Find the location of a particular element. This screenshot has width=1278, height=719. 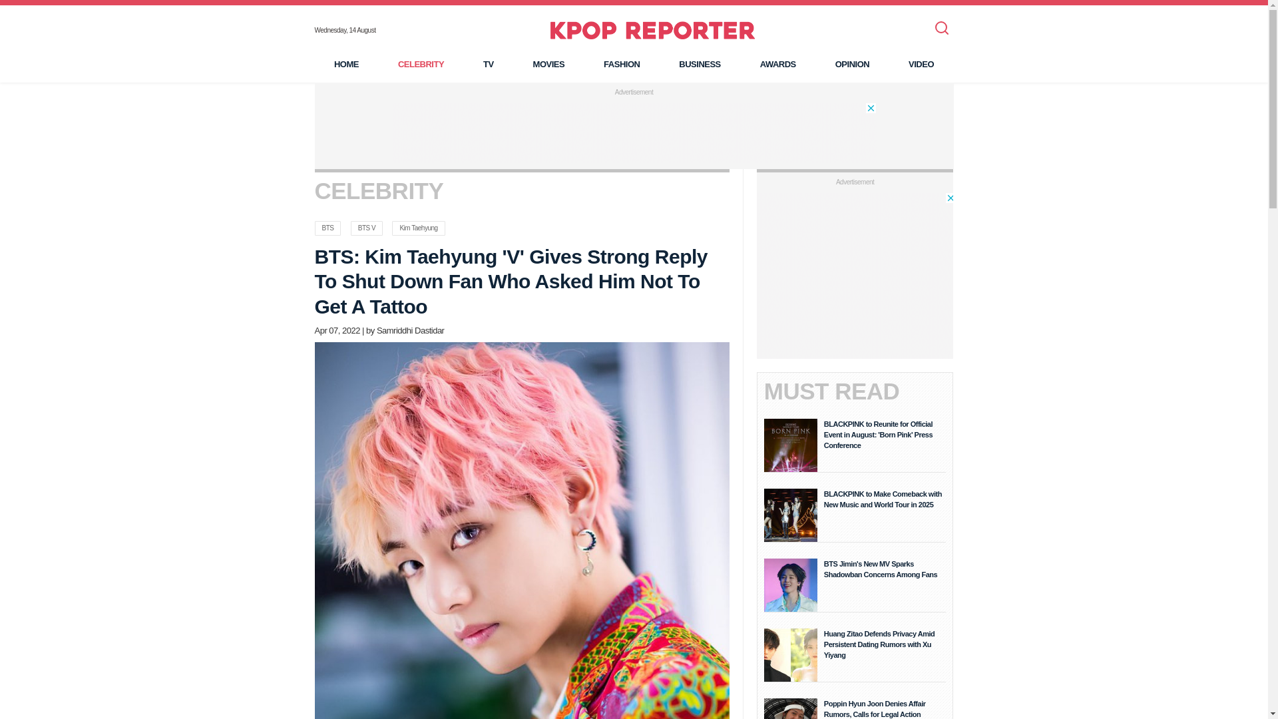

3rd party ad content is located at coordinates (633, 132).